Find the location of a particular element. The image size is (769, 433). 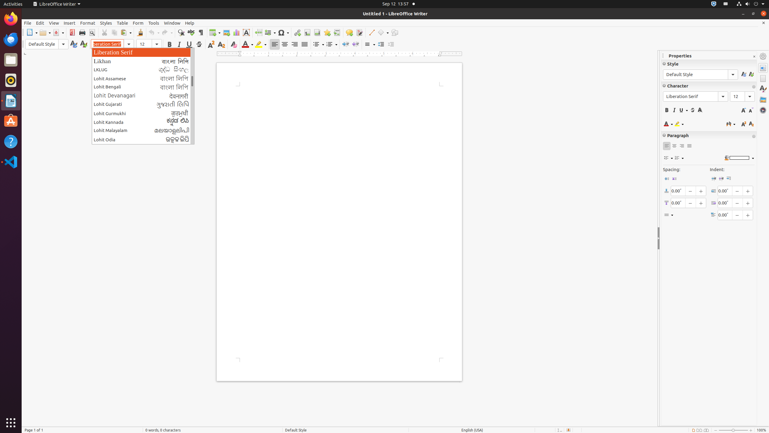

Footnote is located at coordinates (307, 32).